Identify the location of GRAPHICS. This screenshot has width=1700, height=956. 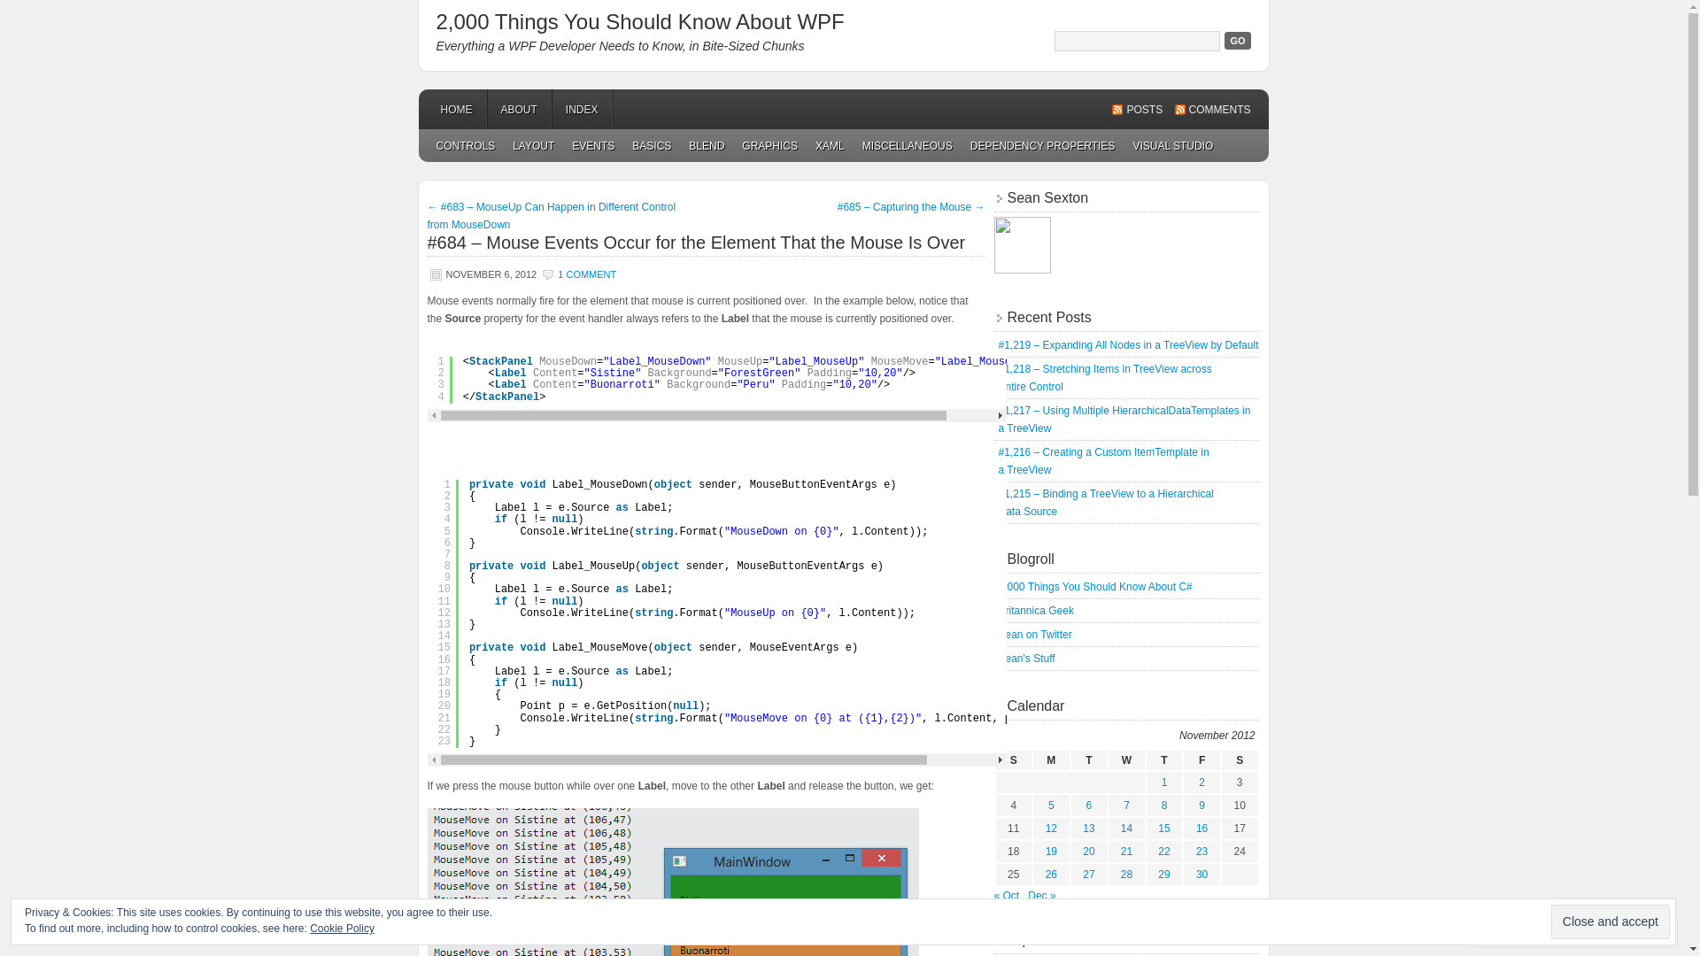
(770, 145).